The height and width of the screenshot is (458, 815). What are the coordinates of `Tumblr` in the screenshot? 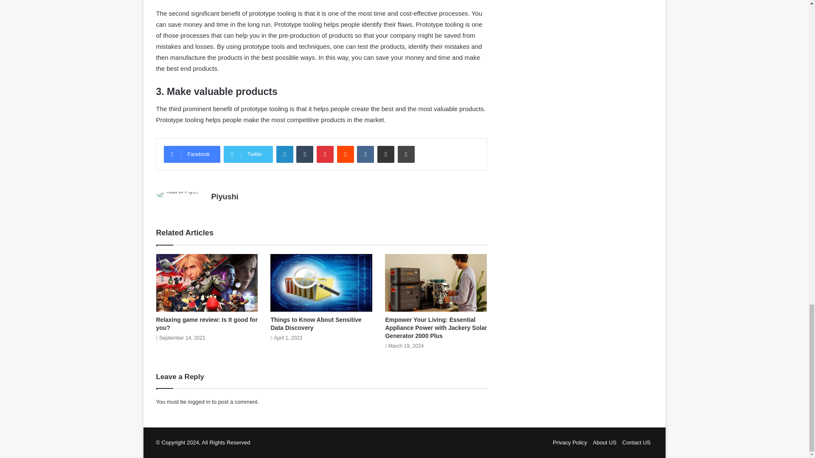 It's located at (305, 154).